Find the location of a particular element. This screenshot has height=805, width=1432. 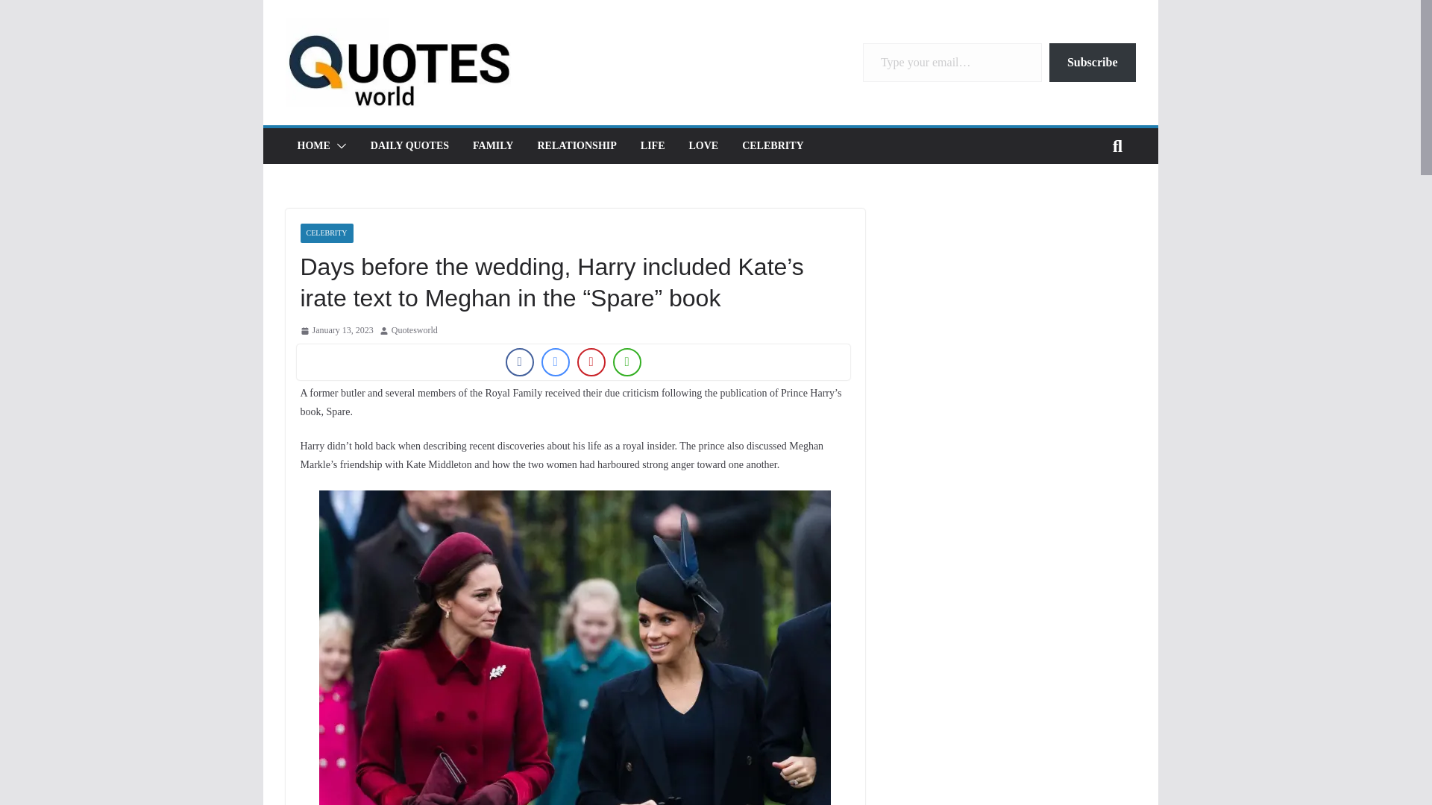

HOME is located at coordinates (313, 146).